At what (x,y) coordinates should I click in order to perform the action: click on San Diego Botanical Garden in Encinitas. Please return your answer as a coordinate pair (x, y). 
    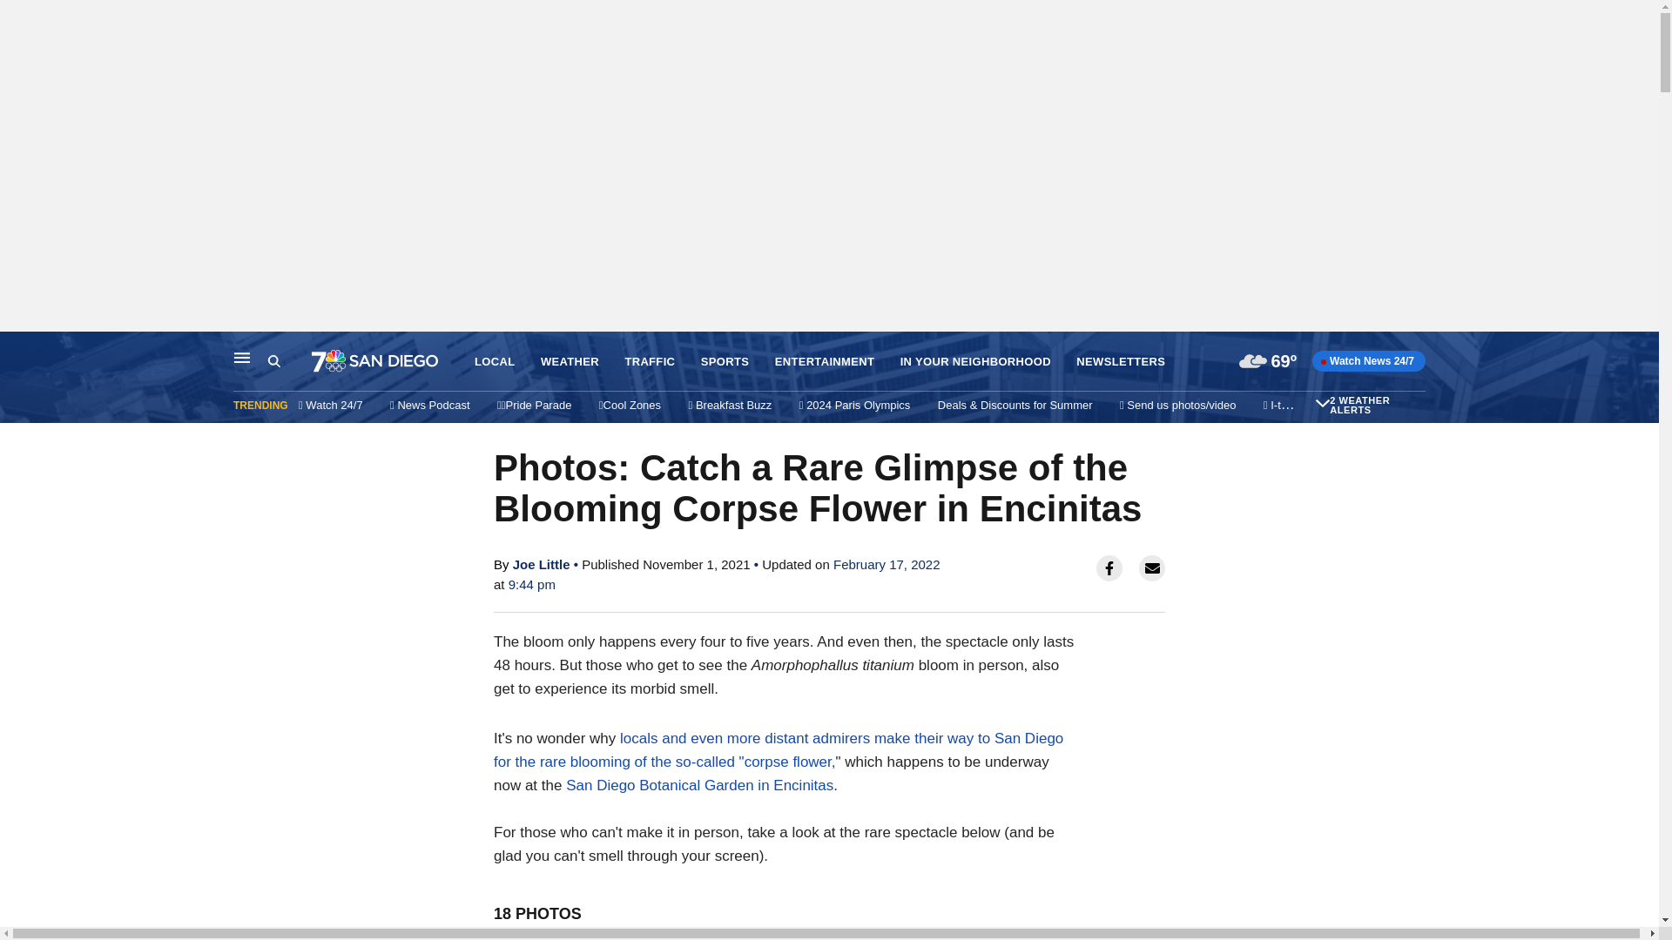
    Looking at the image, I should click on (699, 785).